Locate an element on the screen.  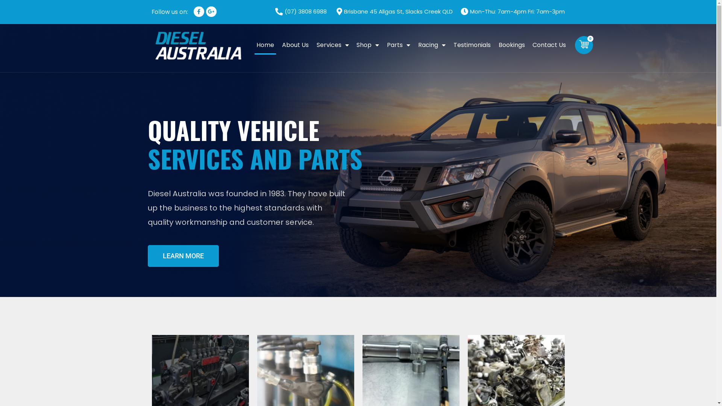
Racing is located at coordinates (432, 45).